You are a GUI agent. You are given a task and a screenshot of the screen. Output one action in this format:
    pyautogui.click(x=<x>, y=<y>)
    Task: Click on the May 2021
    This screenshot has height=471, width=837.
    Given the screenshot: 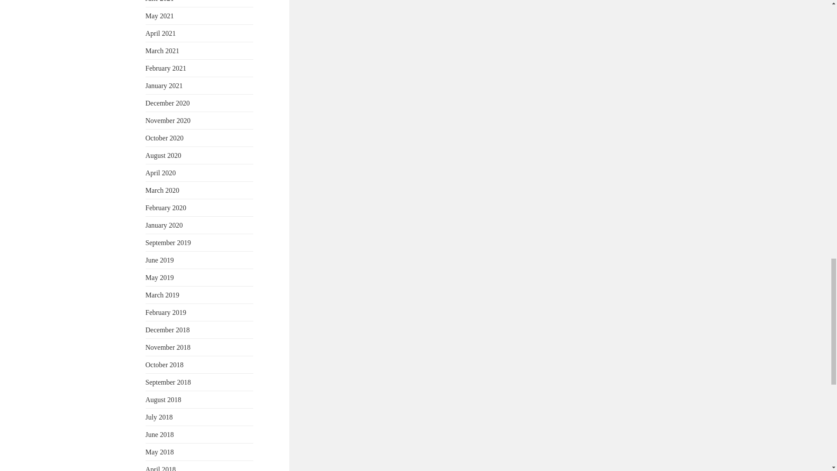 What is the action you would take?
    pyautogui.click(x=160, y=16)
    